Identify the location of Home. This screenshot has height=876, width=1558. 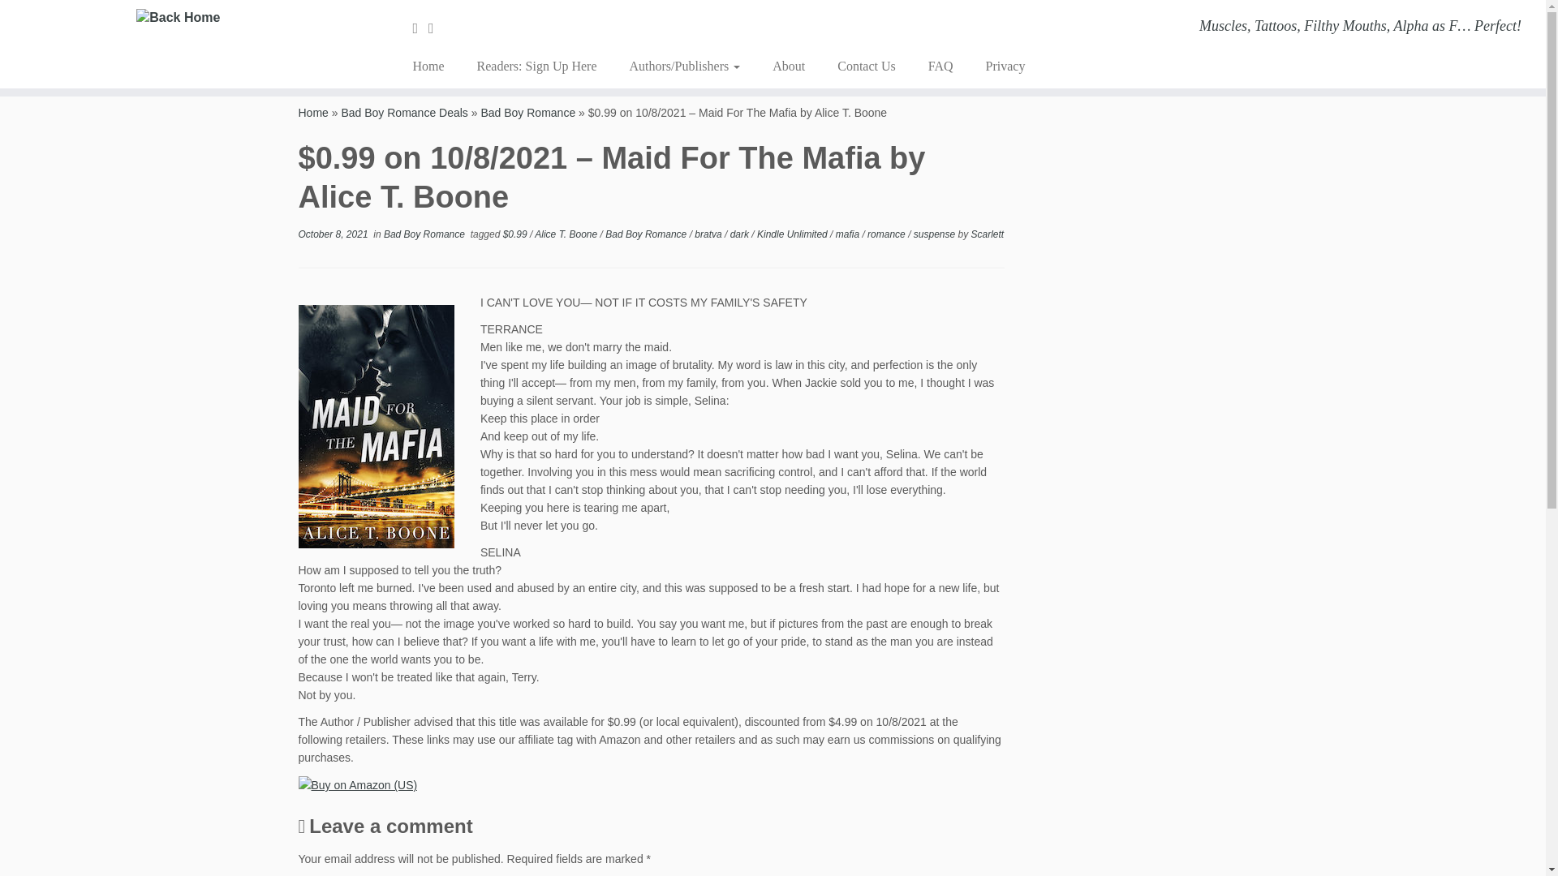
(433, 67).